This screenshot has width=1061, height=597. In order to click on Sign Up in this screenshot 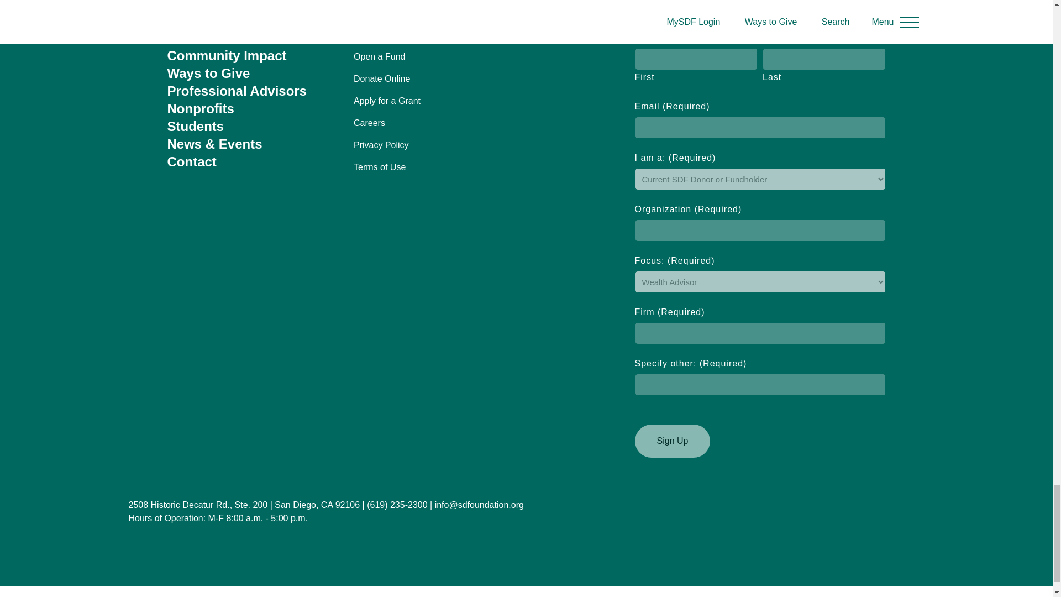, I will do `click(672, 441)`.